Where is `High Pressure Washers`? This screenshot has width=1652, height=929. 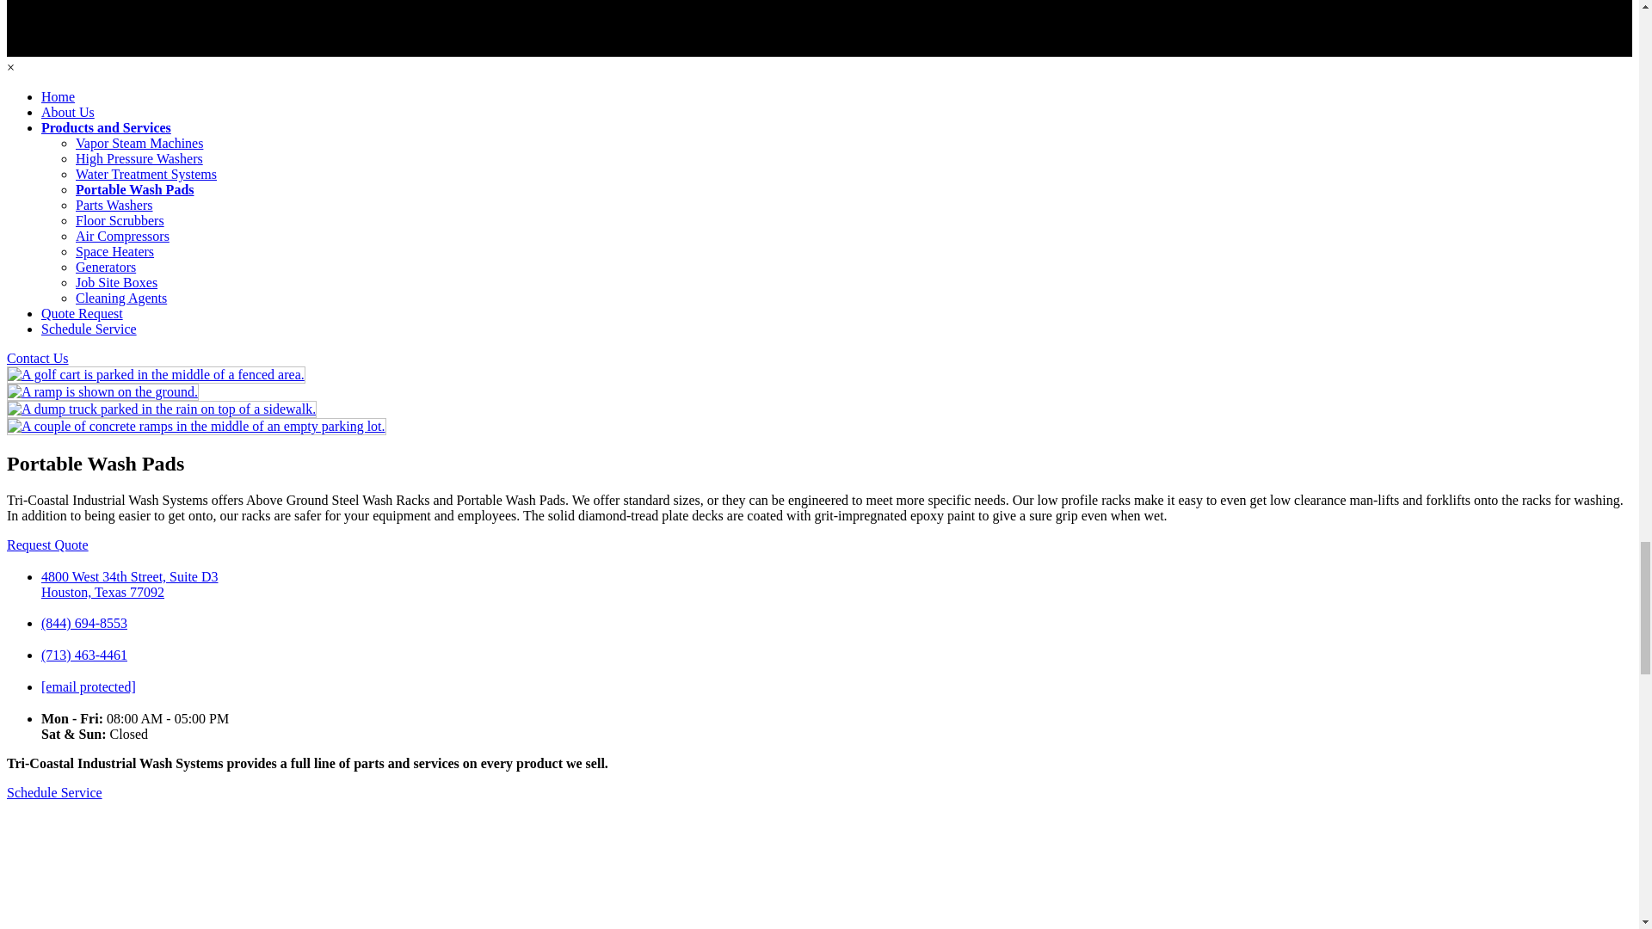
High Pressure Washers is located at coordinates (139, 158).